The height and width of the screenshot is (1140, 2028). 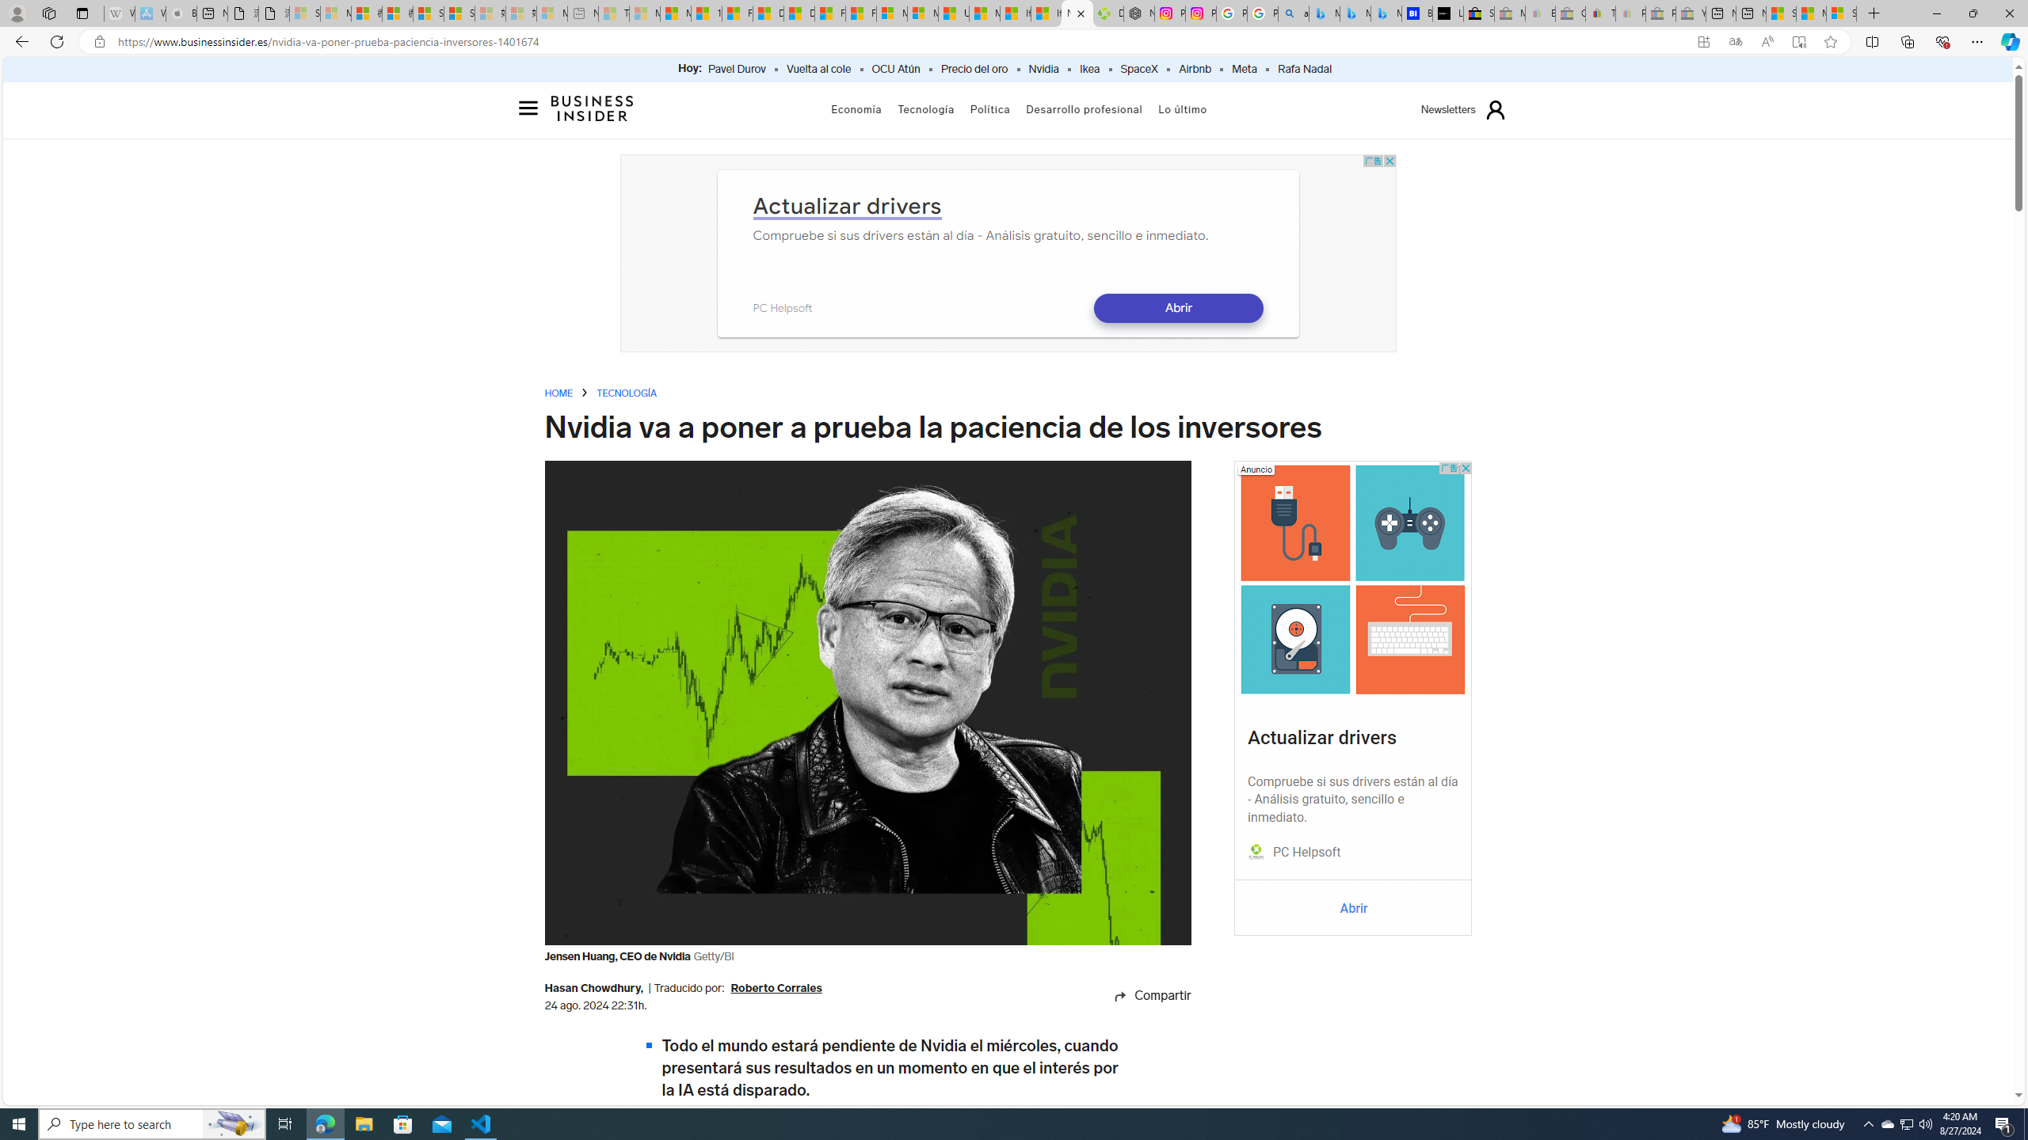 What do you see at coordinates (819, 70) in the screenshot?
I see `Vuelta al cole` at bounding box center [819, 70].